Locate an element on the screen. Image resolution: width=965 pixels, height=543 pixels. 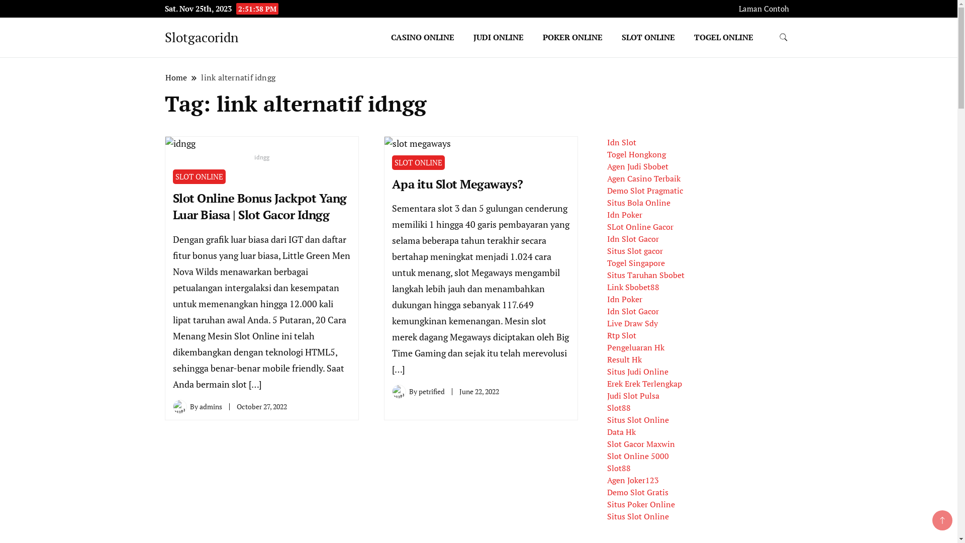
Idn Slot Gacor is located at coordinates (633, 311).